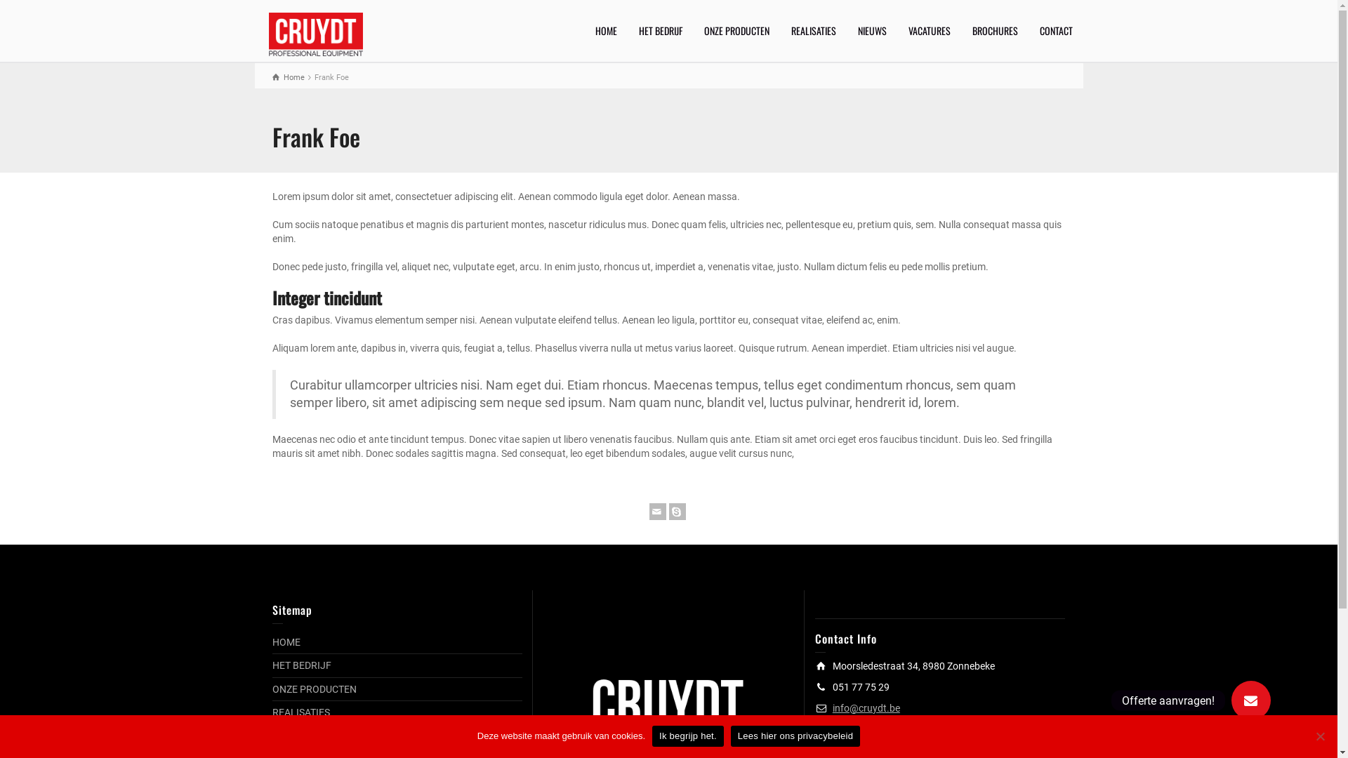  What do you see at coordinates (795, 736) in the screenshot?
I see `Lees hier ons privacybeleid` at bounding box center [795, 736].